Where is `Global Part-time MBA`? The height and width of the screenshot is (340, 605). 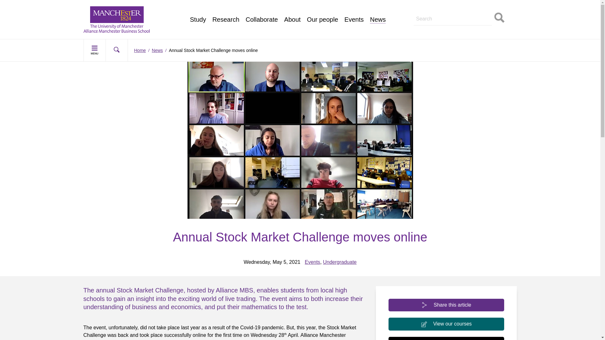
Global Part-time MBA is located at coordinates (222, 1).